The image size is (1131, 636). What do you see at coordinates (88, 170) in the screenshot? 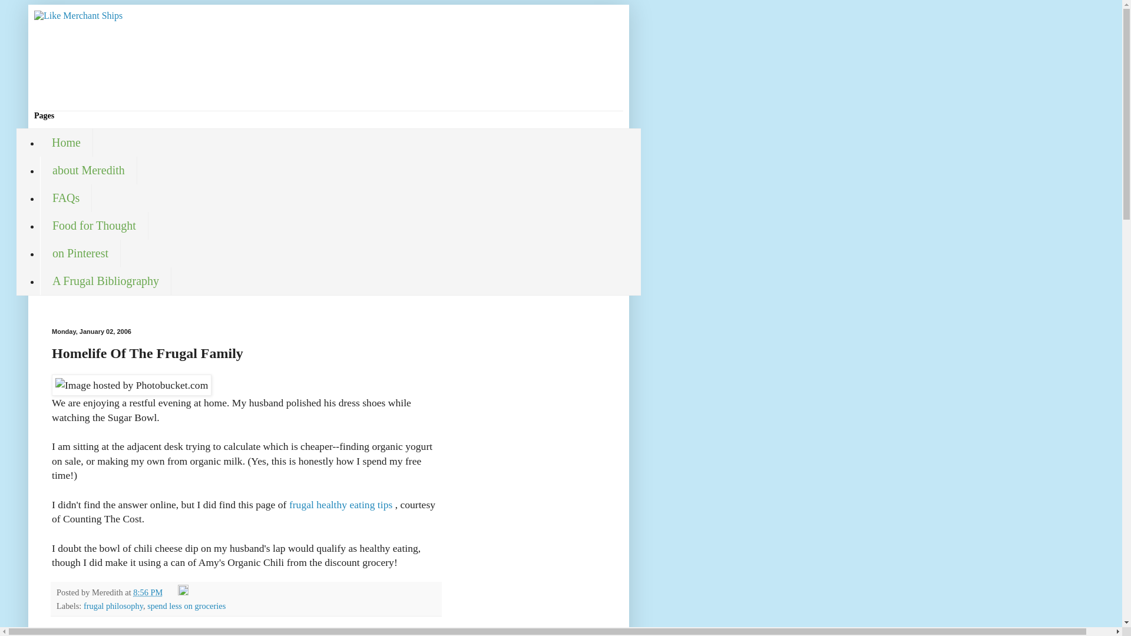
I see `about Meredith` at bounding box center [88, 170].